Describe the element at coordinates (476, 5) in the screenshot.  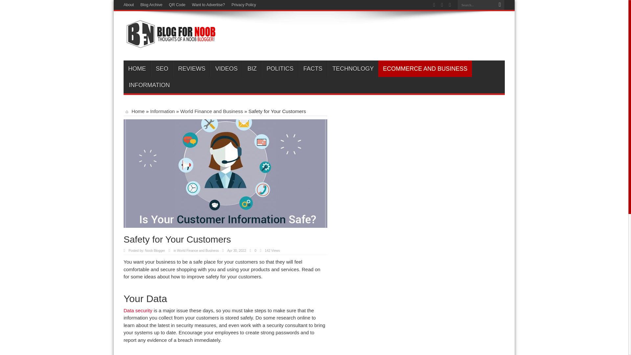
I see `Search...` at that location.